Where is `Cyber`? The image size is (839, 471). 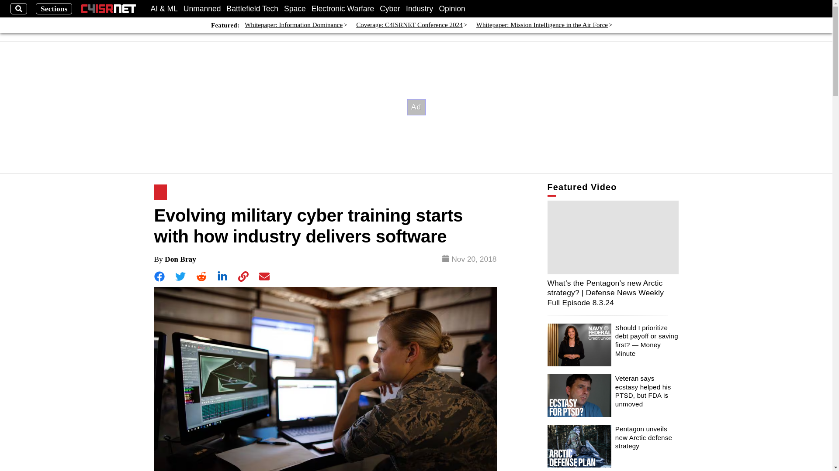 Cyber is located at coordinates (390, 9).